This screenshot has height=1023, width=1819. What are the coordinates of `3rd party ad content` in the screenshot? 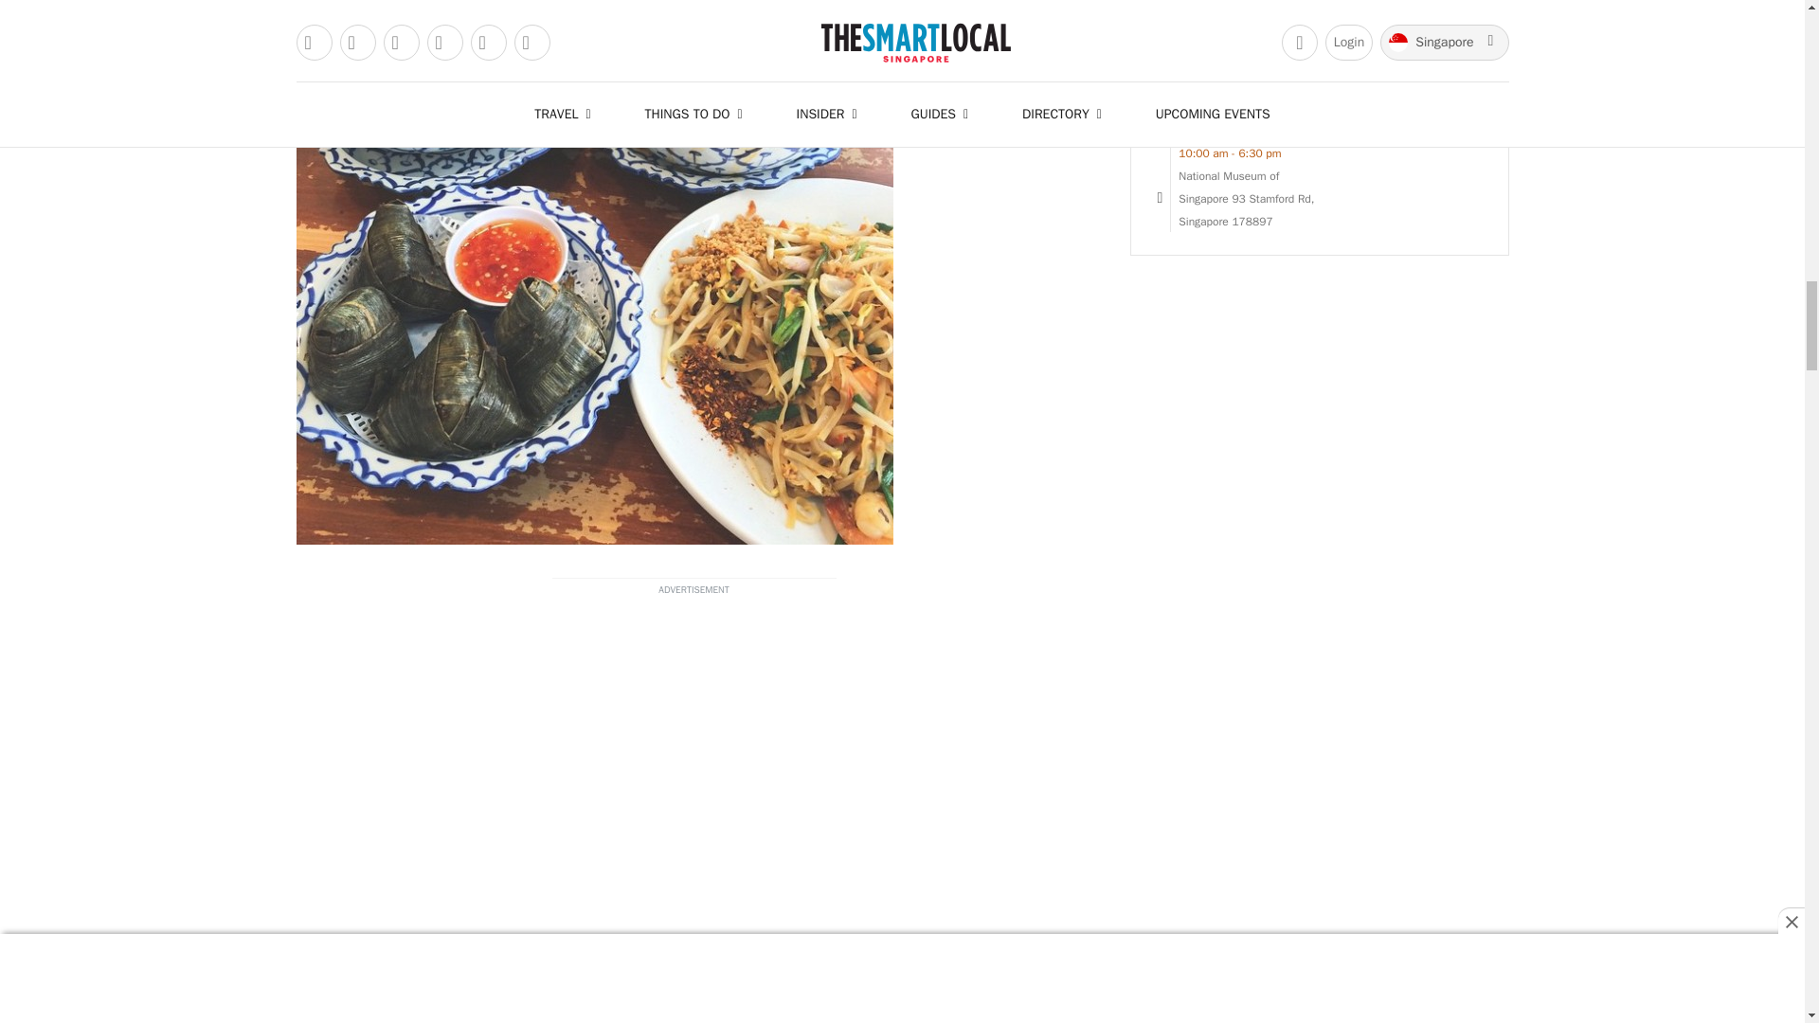 It's located at (693, 813).